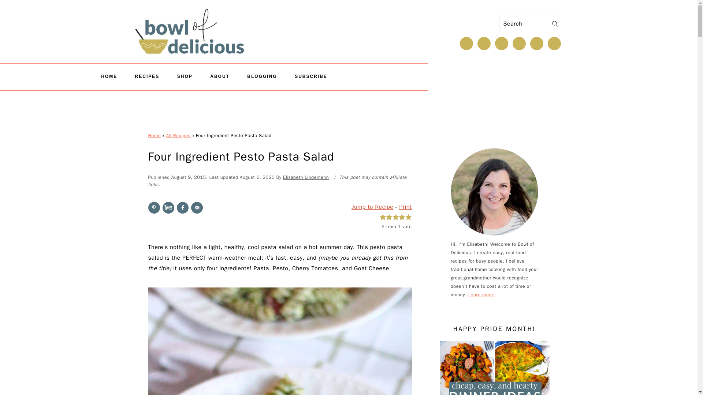 Image resolution: width=703 pixels, height=395 pixels. I want to click on Share on Facebook, so click(182, 208).